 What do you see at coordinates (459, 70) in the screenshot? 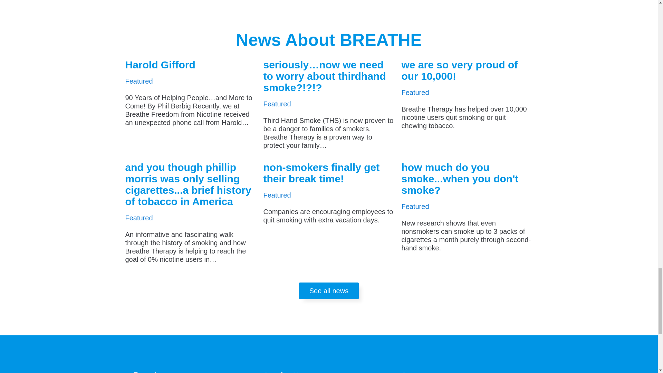
I see `we are so very proud of our 10,000!` at bounding box center [459, 70].